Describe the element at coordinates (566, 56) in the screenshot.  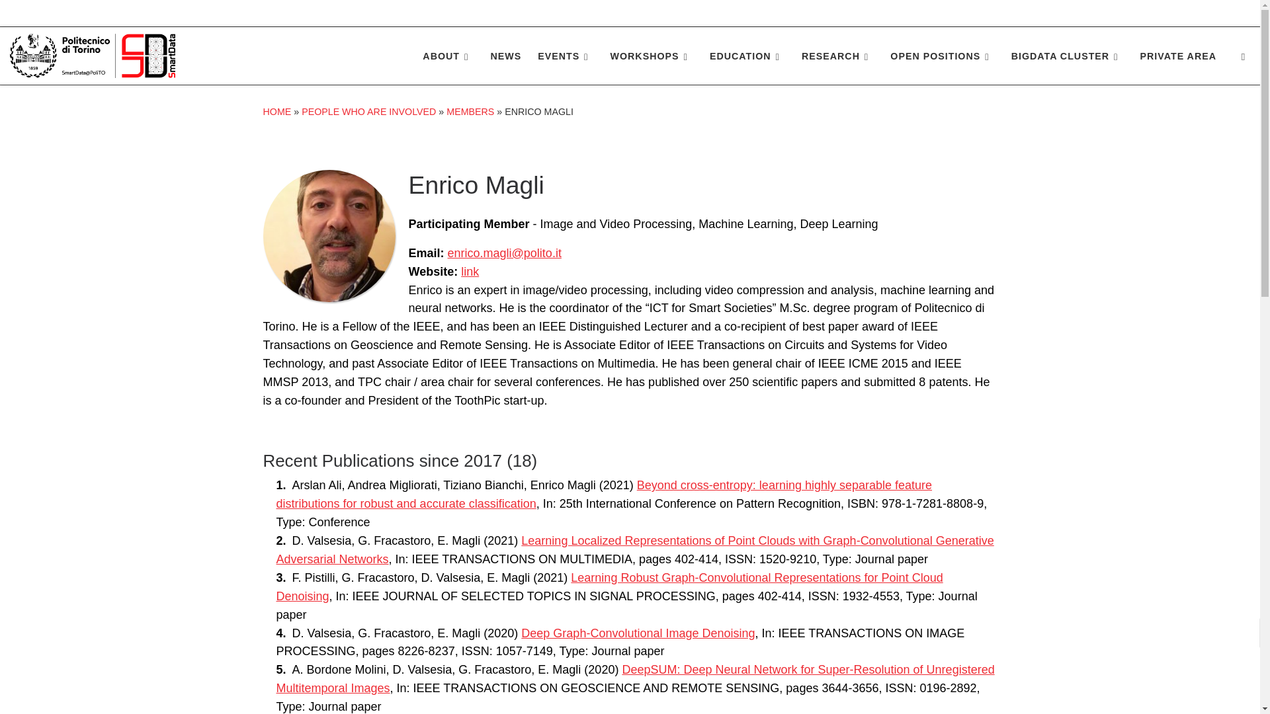
I see `EVENTS` at that location.